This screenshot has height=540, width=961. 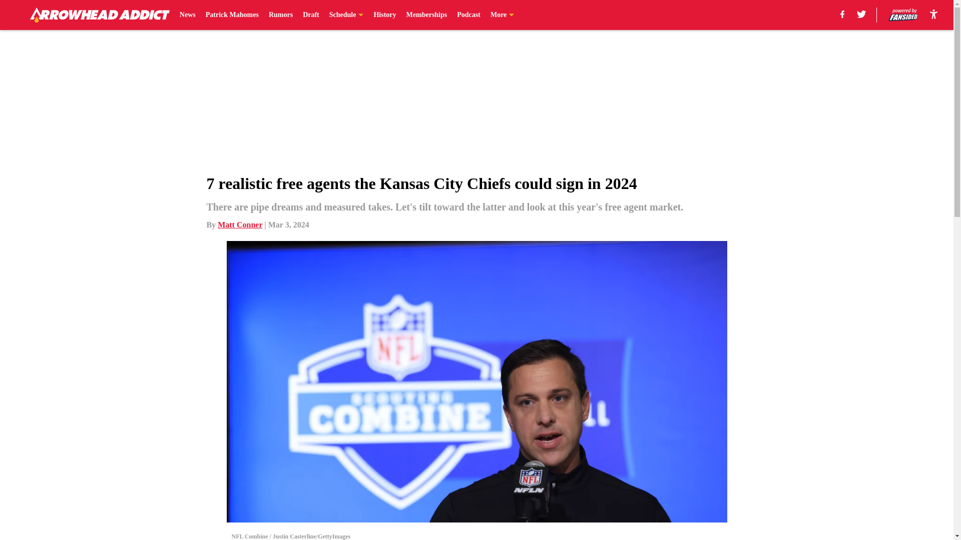 What do you see at coordinates (310, 15) in the screenshot?
I see `Draft` at bounding box center [310, 15].